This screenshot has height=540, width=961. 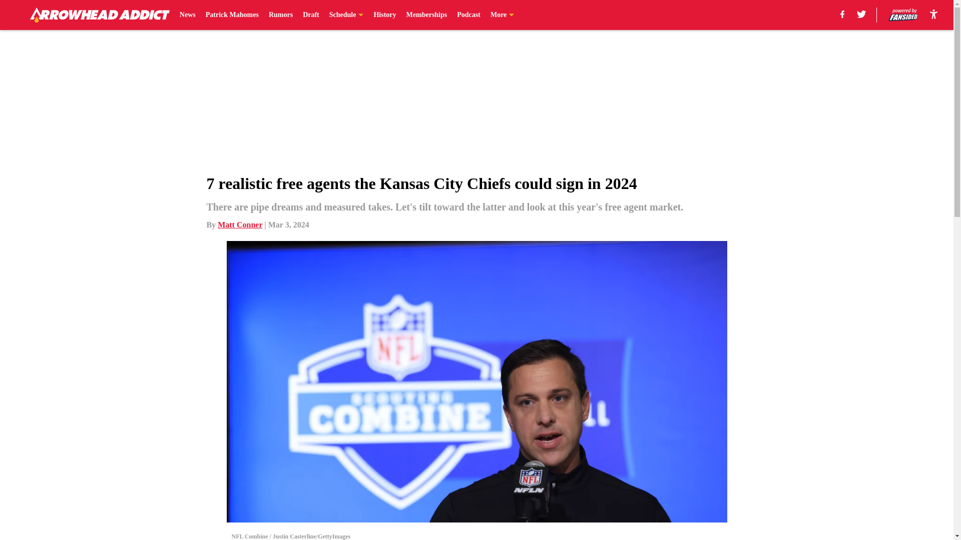 What do you see at coordinates (310, 15) in the screenshot?
I see `Draft` at bounding box center [310, 15].